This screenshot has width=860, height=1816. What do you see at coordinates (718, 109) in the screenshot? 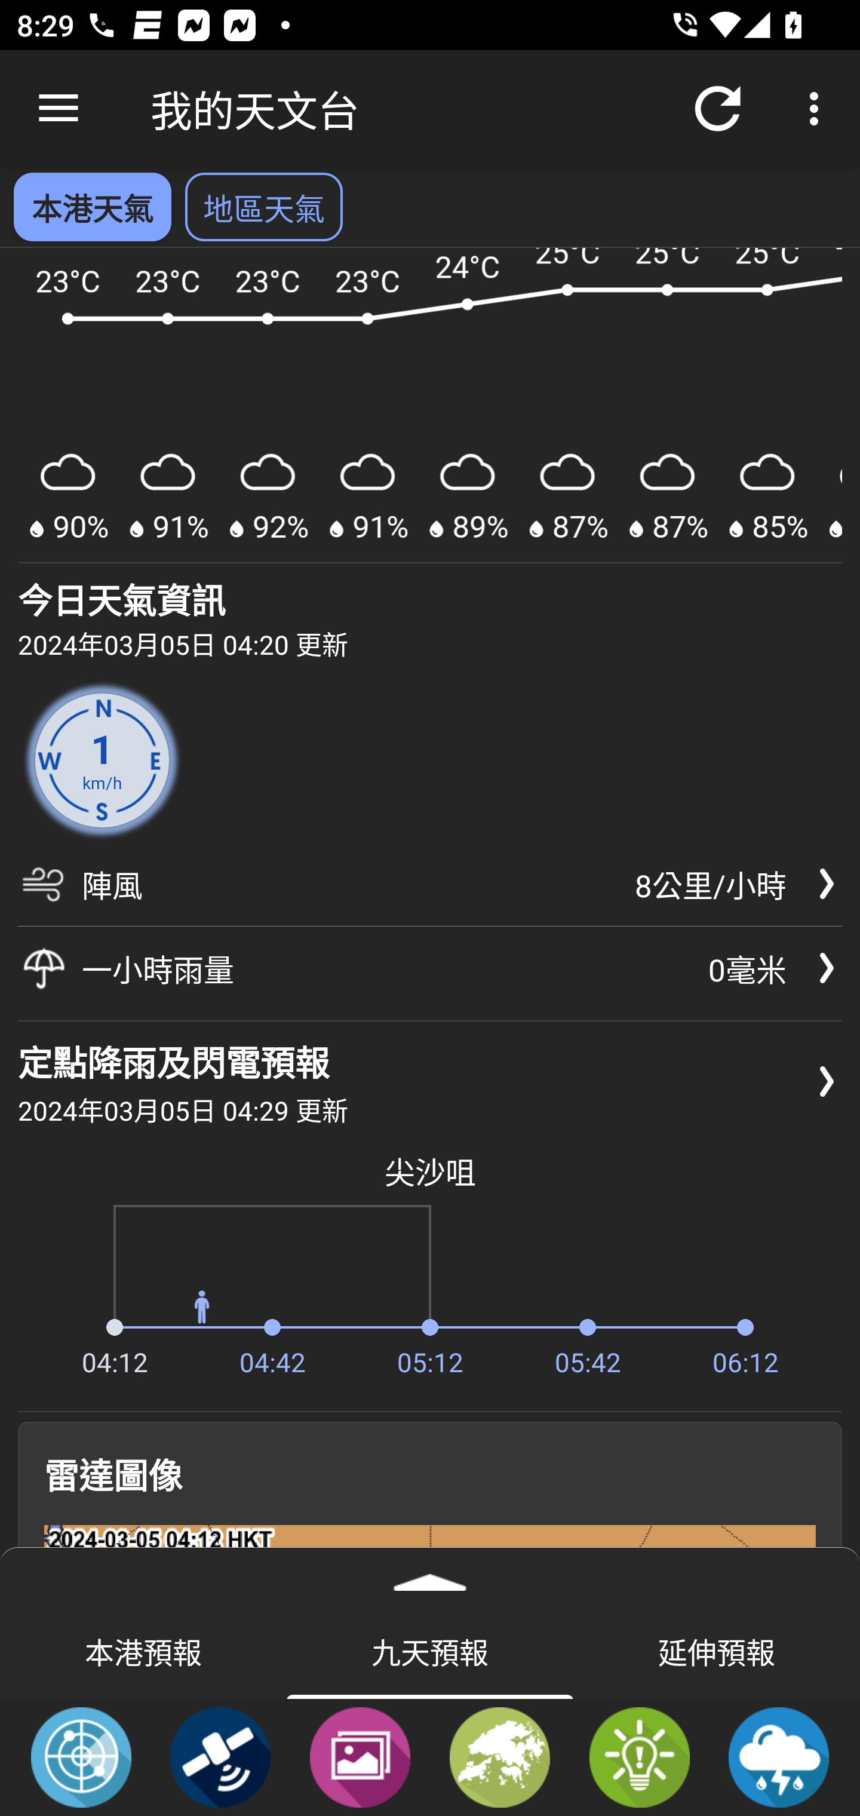
I see `重新整理` at bounding box center [718, 109].